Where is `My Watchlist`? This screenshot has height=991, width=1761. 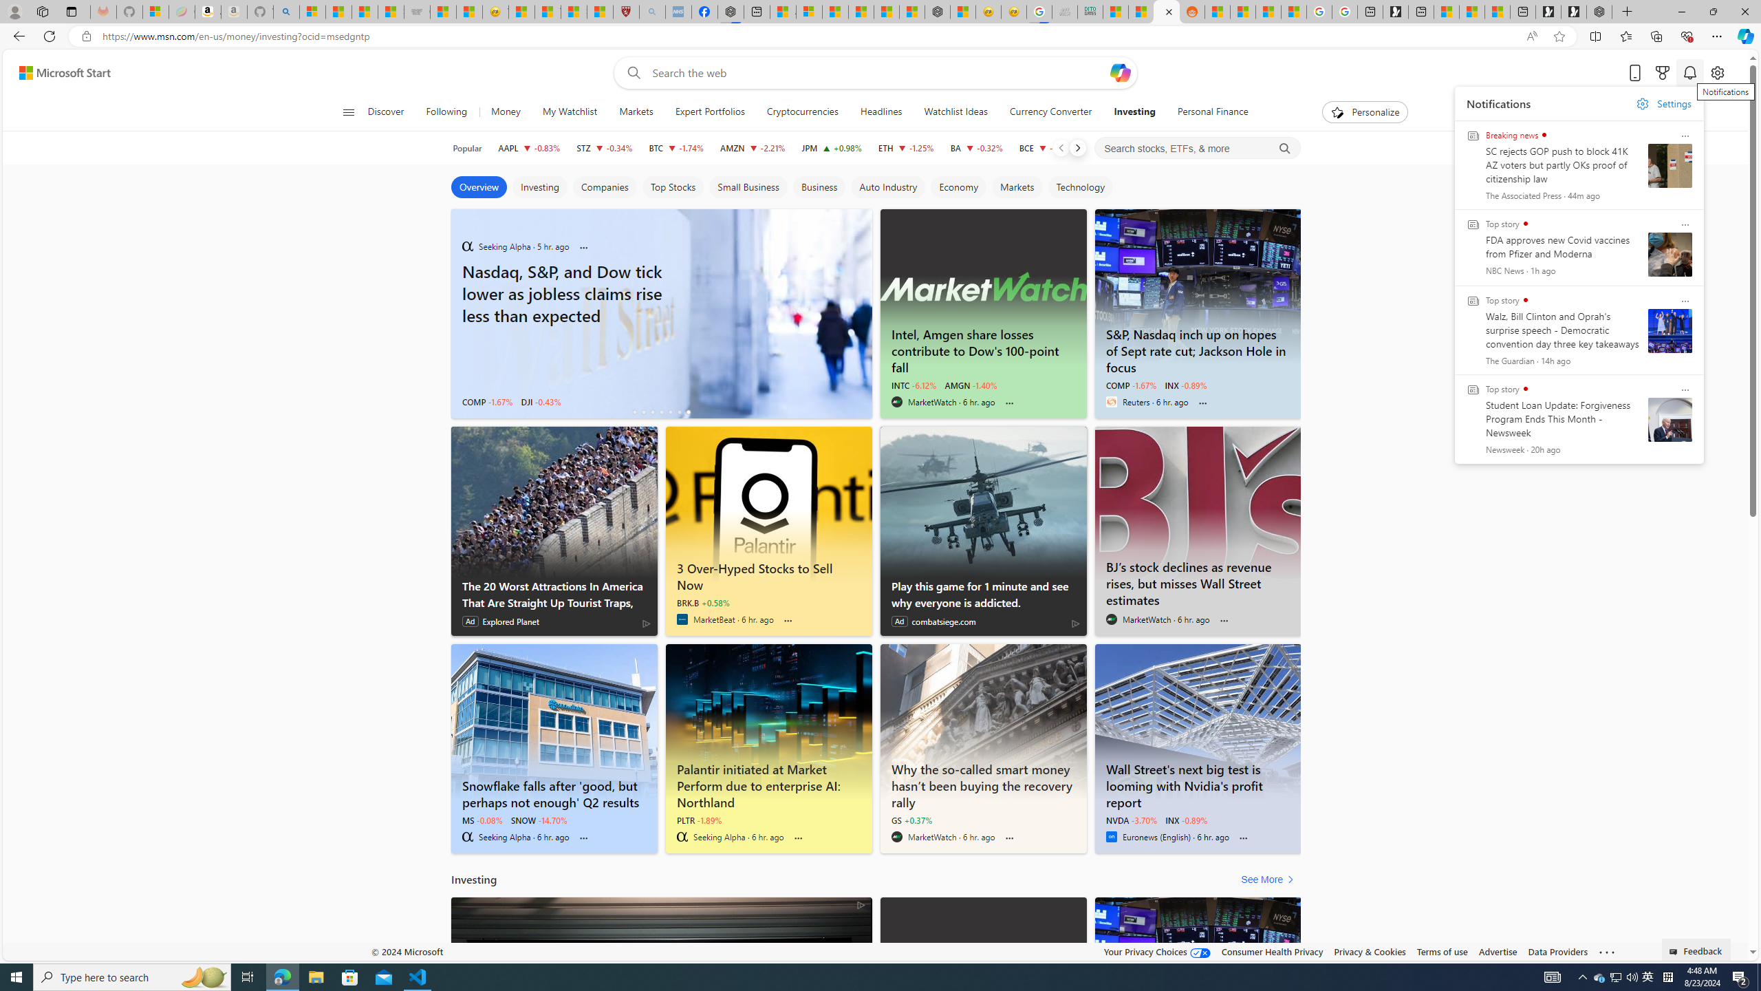
My Watchlist is located at coordinates (570, 112).